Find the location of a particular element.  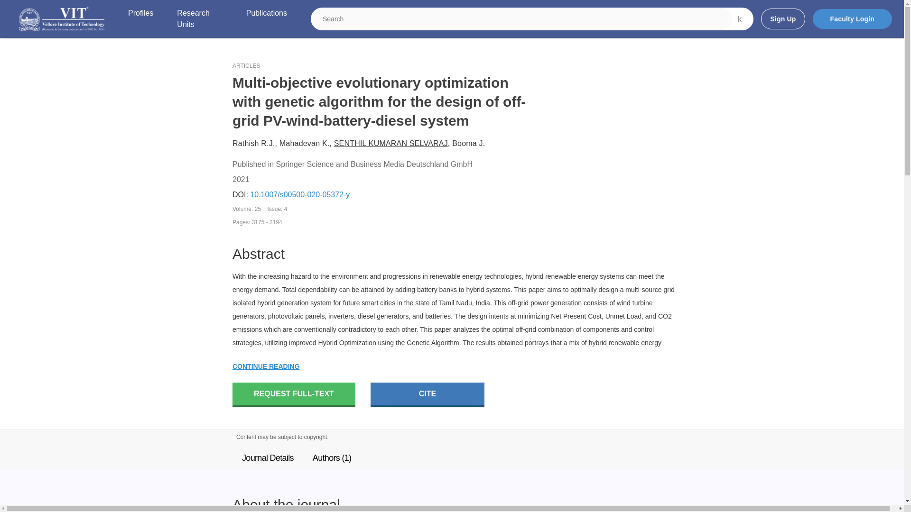

Journal Details is located at coordinates (268, 458).